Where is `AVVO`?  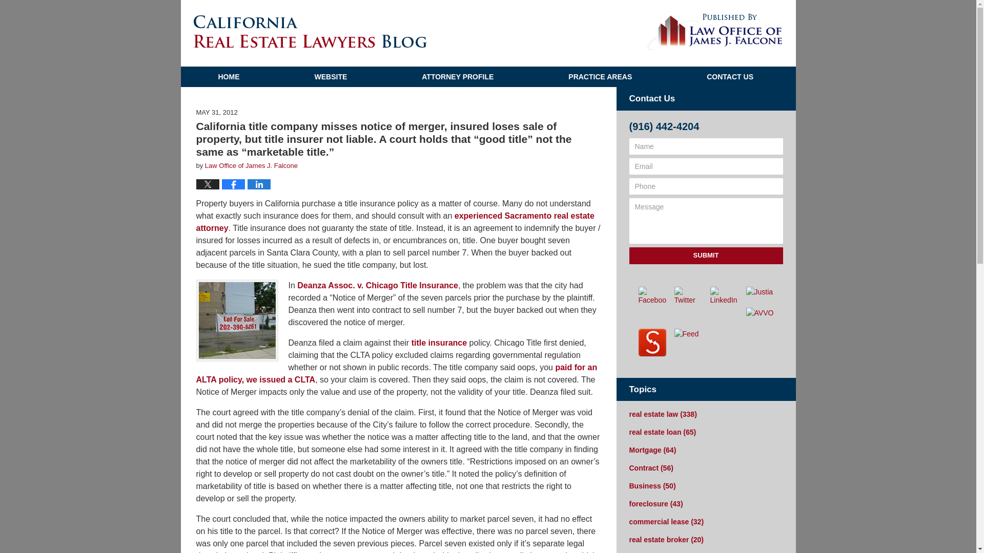
AVVO is located at coordinates (760, 313).